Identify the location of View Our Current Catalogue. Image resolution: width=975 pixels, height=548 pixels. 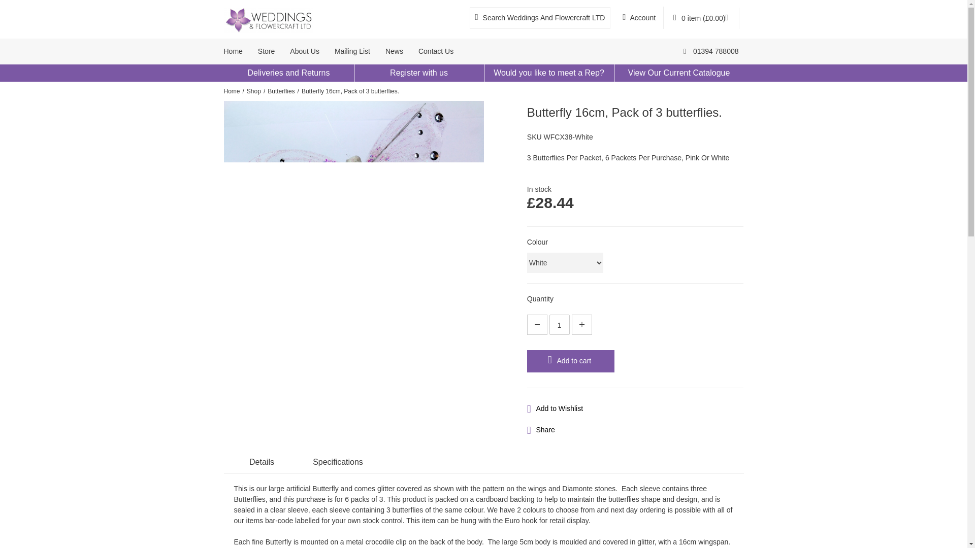
(679, 73).